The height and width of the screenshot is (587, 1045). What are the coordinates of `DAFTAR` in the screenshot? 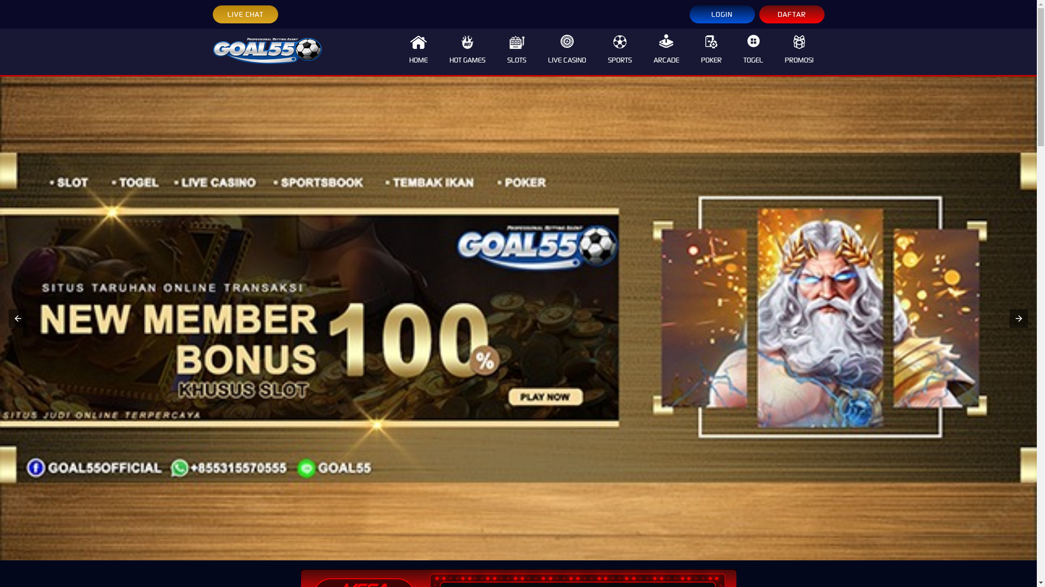 It's located at (791, 14).